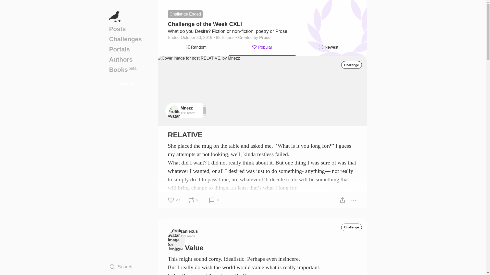  Describe the element at coordinates (128, 70) in the screenshot. I see `Popular` at that location.